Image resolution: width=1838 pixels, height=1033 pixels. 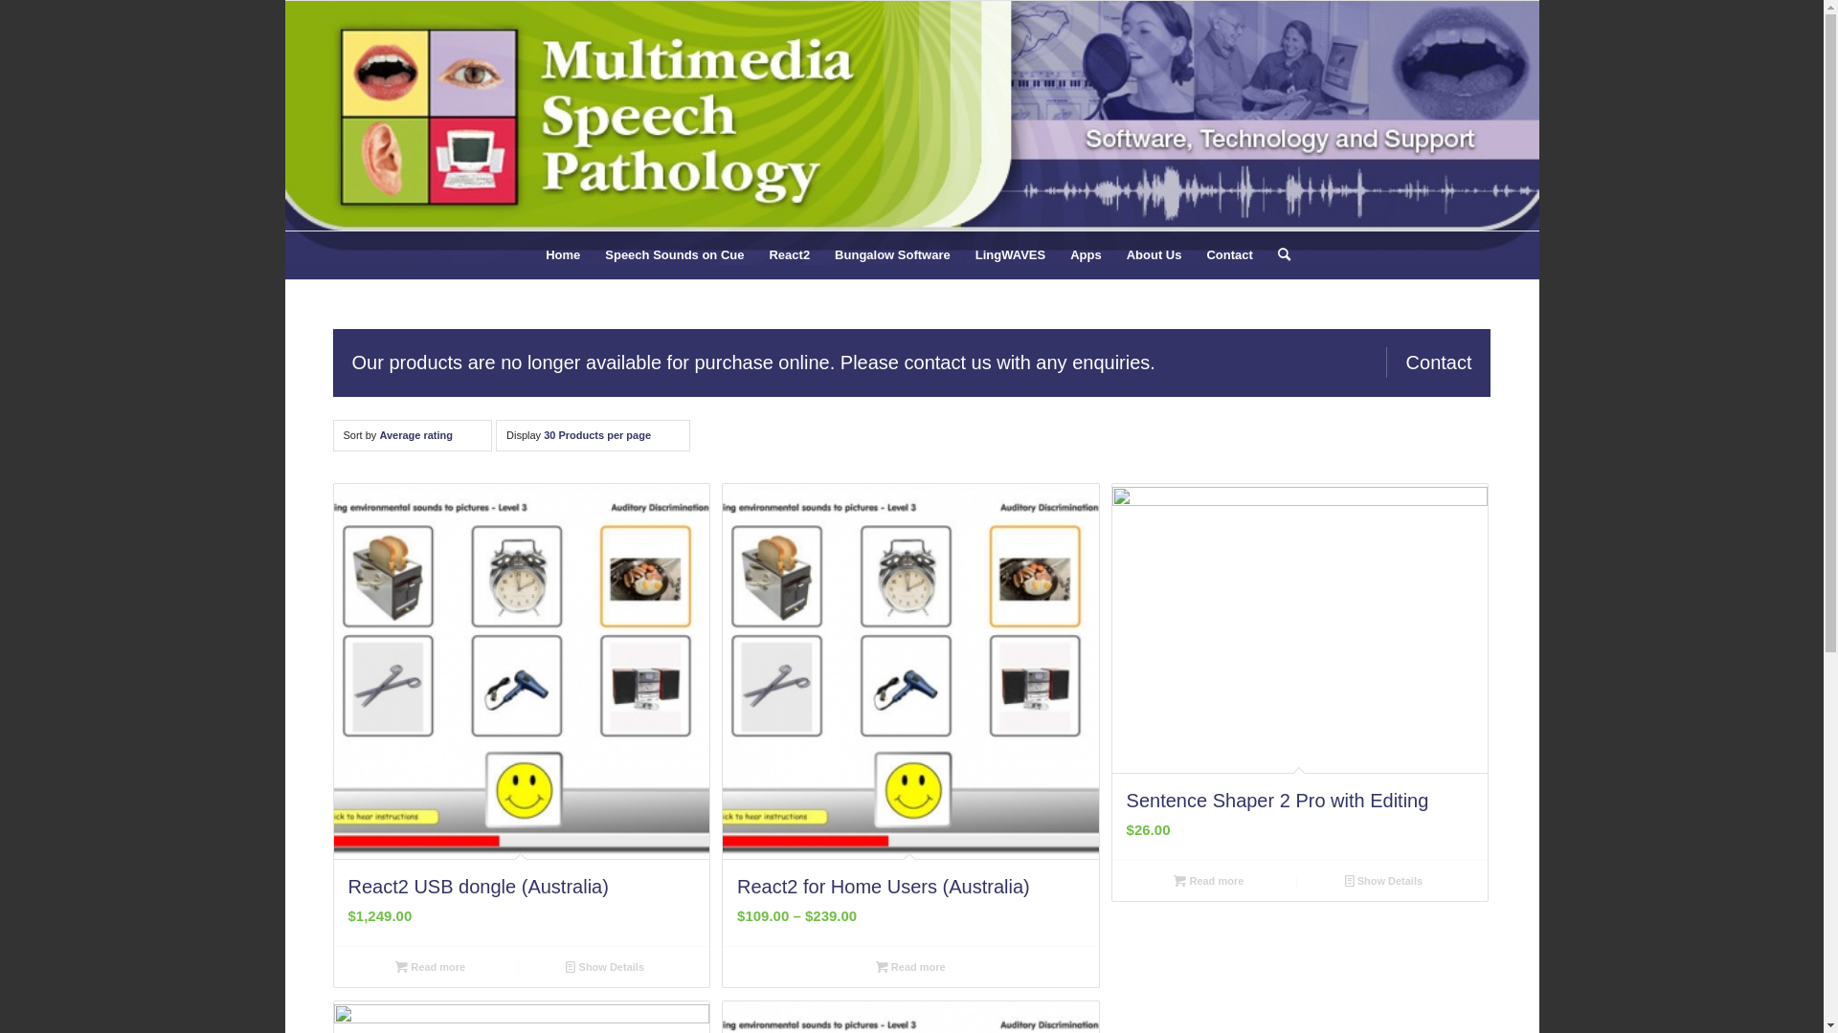 What do you see at coordinates (789, 255) in the screenshot?
I see `React2` at bounding box center [789, 255].